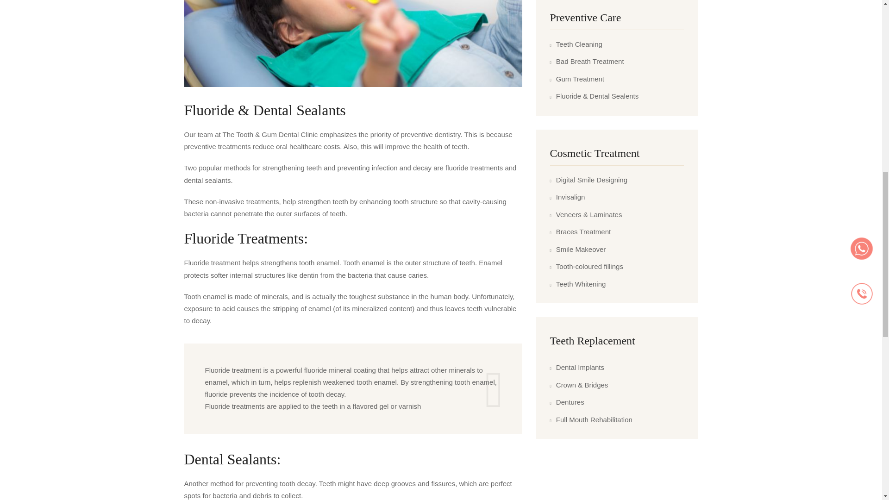 The height and width of the screenshot is (500, 889). I want to click on Teeth Cleaning, so click(576, 44).